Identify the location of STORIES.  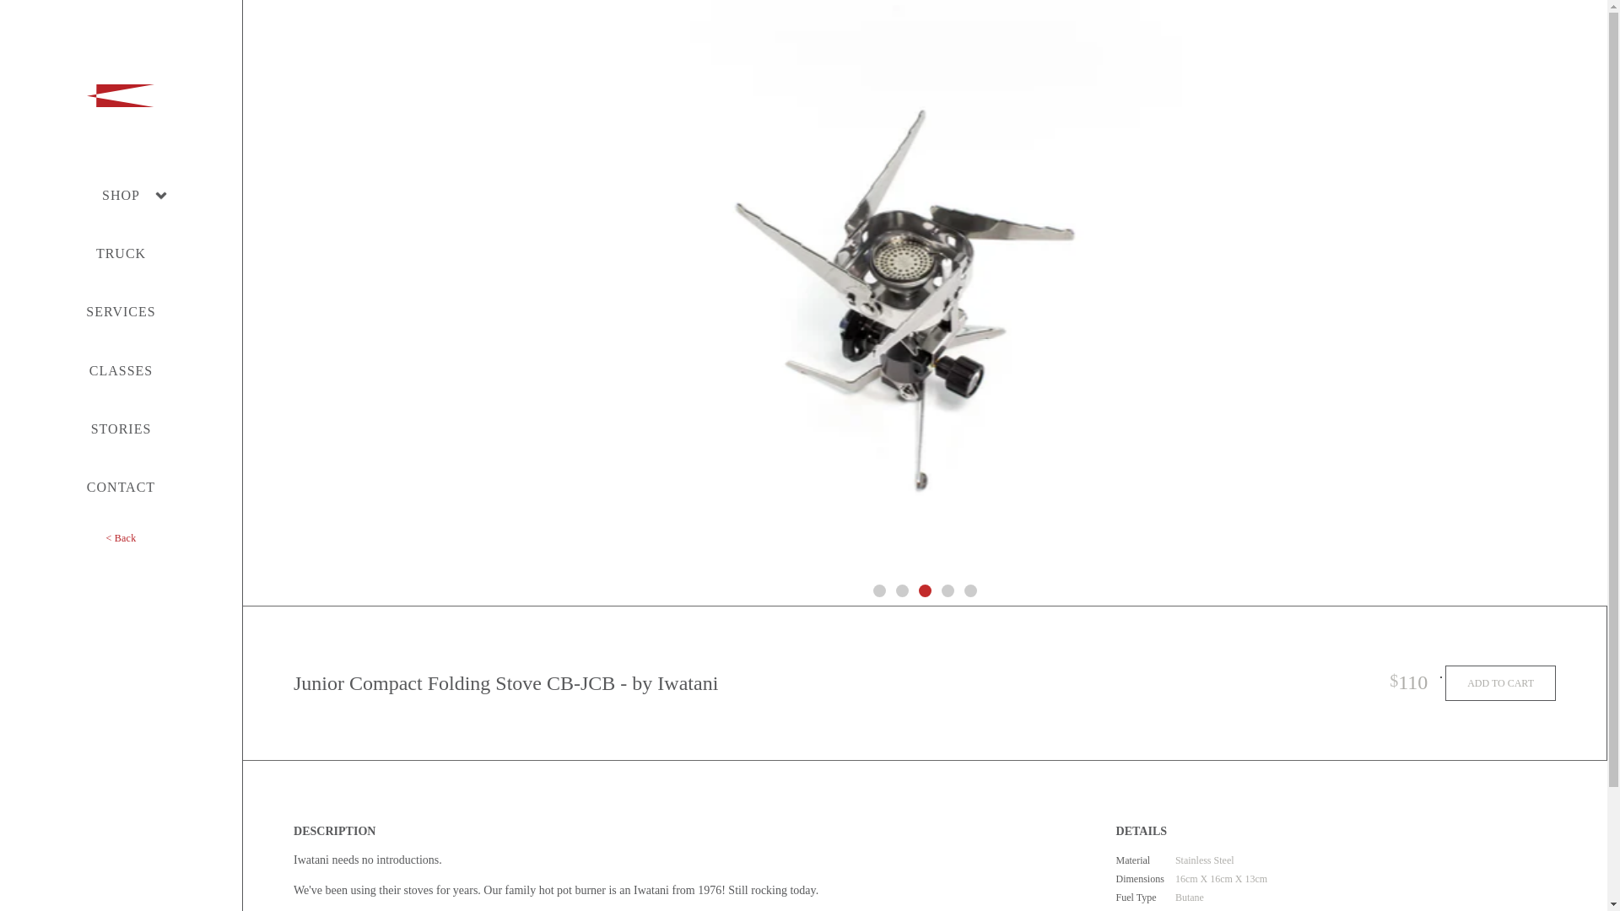
(121, 429).